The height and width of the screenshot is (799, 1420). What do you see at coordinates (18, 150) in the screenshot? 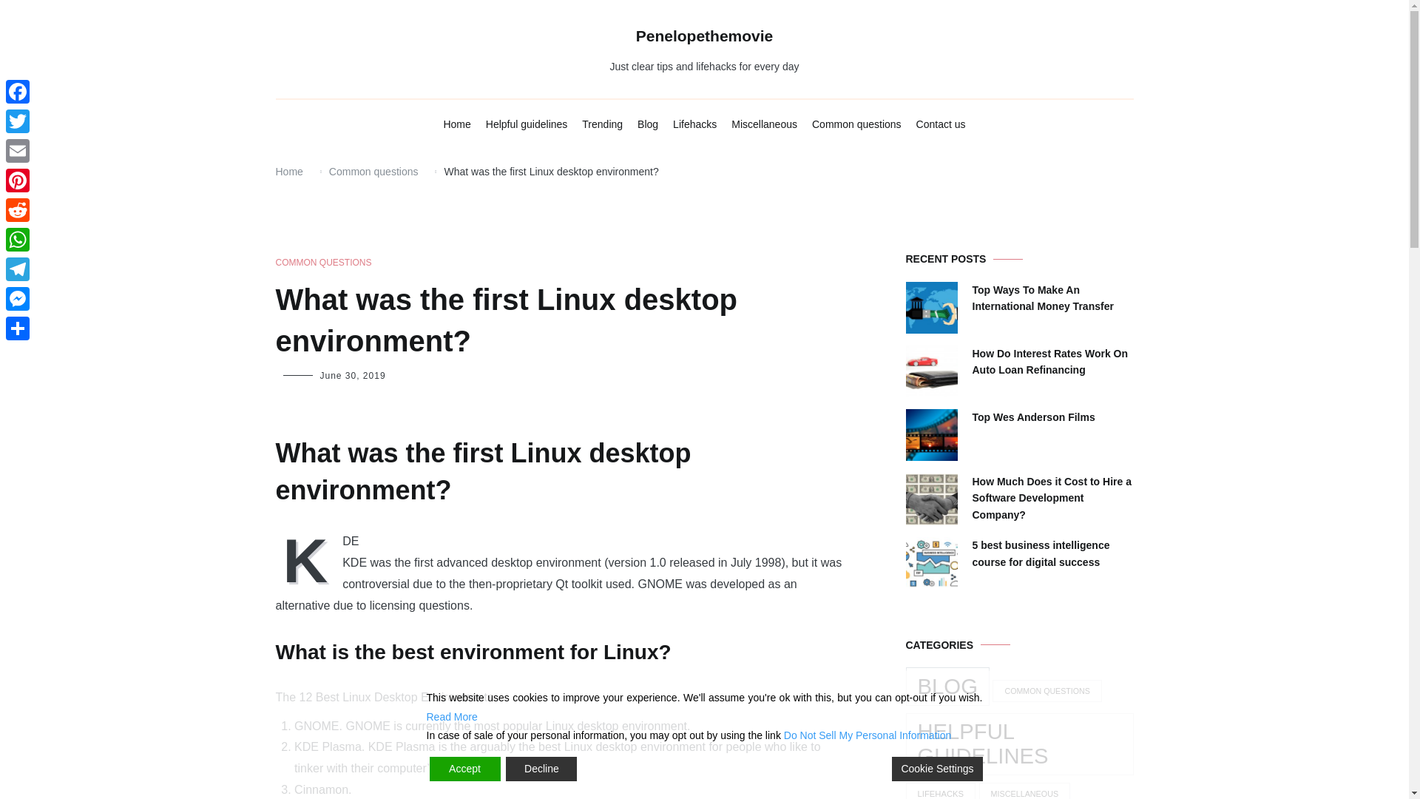
I see `Email` at bounding box center [18, 150].